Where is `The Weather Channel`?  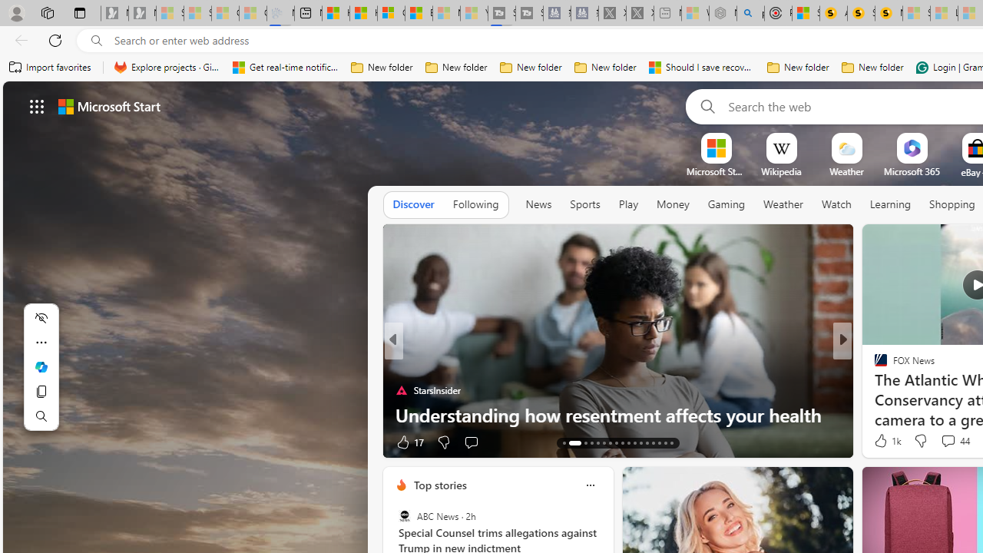
The Weather Channel is located at coordinates (874, 366).